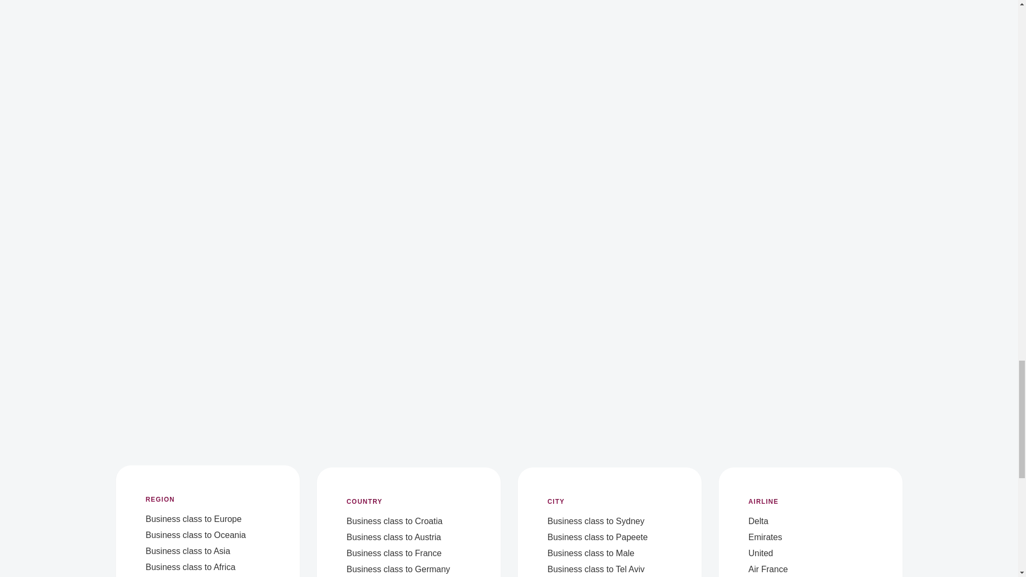 The height and width of the screenshot is (577, 1026). I want to click on Business class flights to Europe, so click(193, 519).